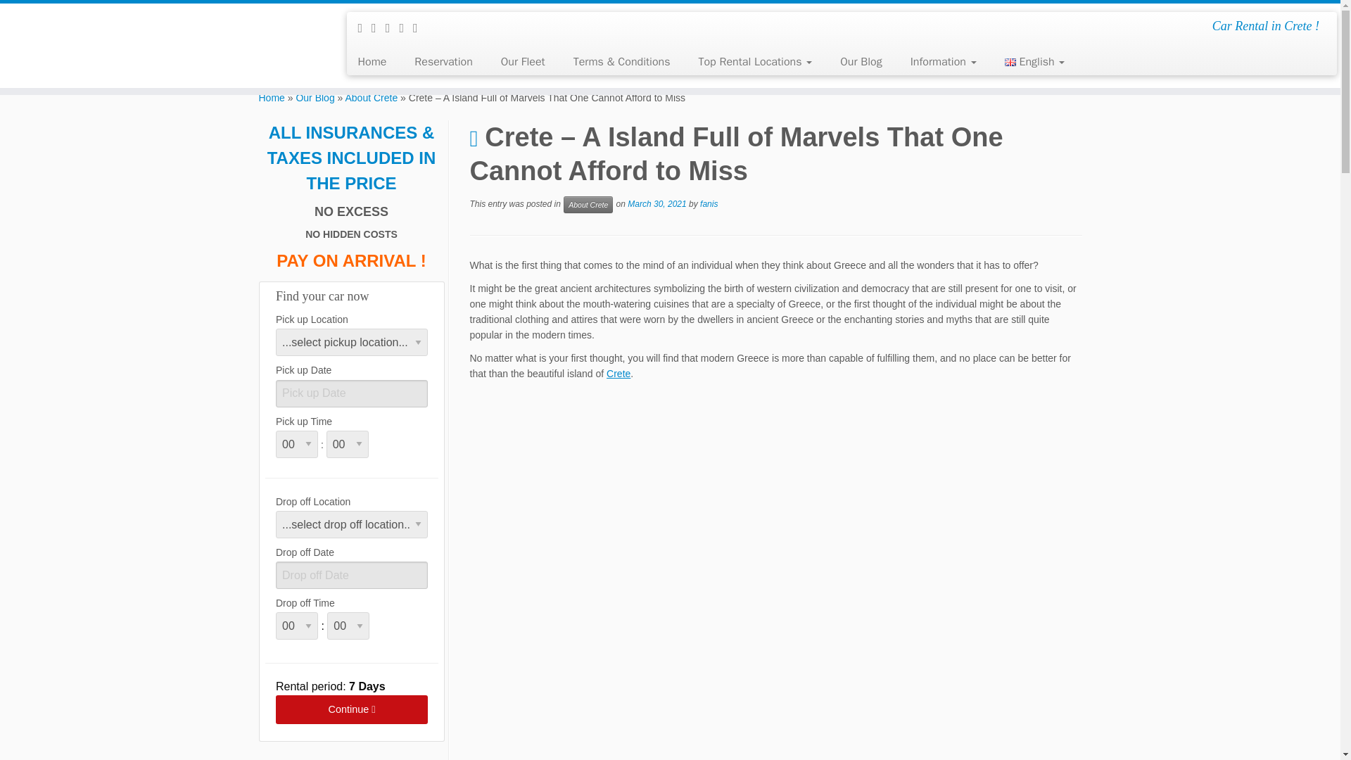 The height and width of the screenshot is (760, 1351). What do you see at coordinates (272, 97) in the screenshot?
I see `Home` at bounding box center [272, 97].